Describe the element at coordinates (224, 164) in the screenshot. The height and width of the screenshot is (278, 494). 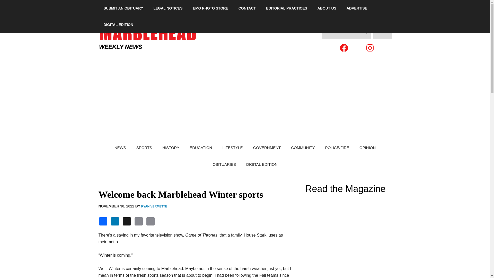
I see `OBITUARIES` at that location.